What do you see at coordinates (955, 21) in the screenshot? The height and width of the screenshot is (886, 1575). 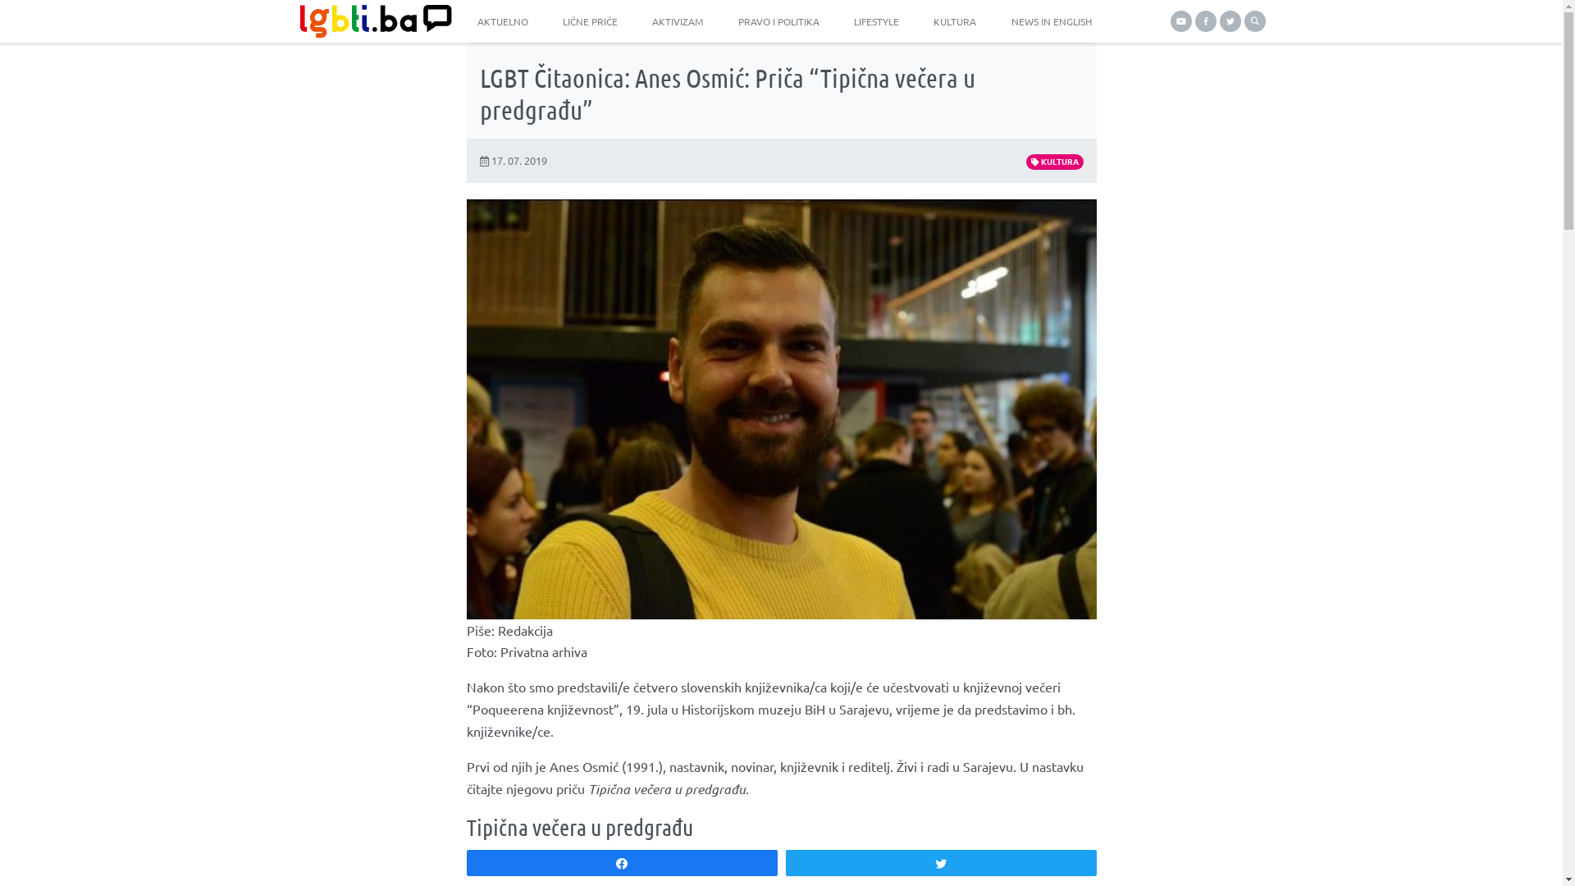 I see `KULTURA` at bounding box center [955, 21].